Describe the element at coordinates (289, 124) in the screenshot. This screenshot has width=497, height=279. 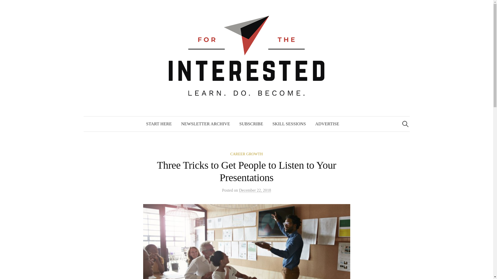
I see `SKILL SESSIONS` at that location.